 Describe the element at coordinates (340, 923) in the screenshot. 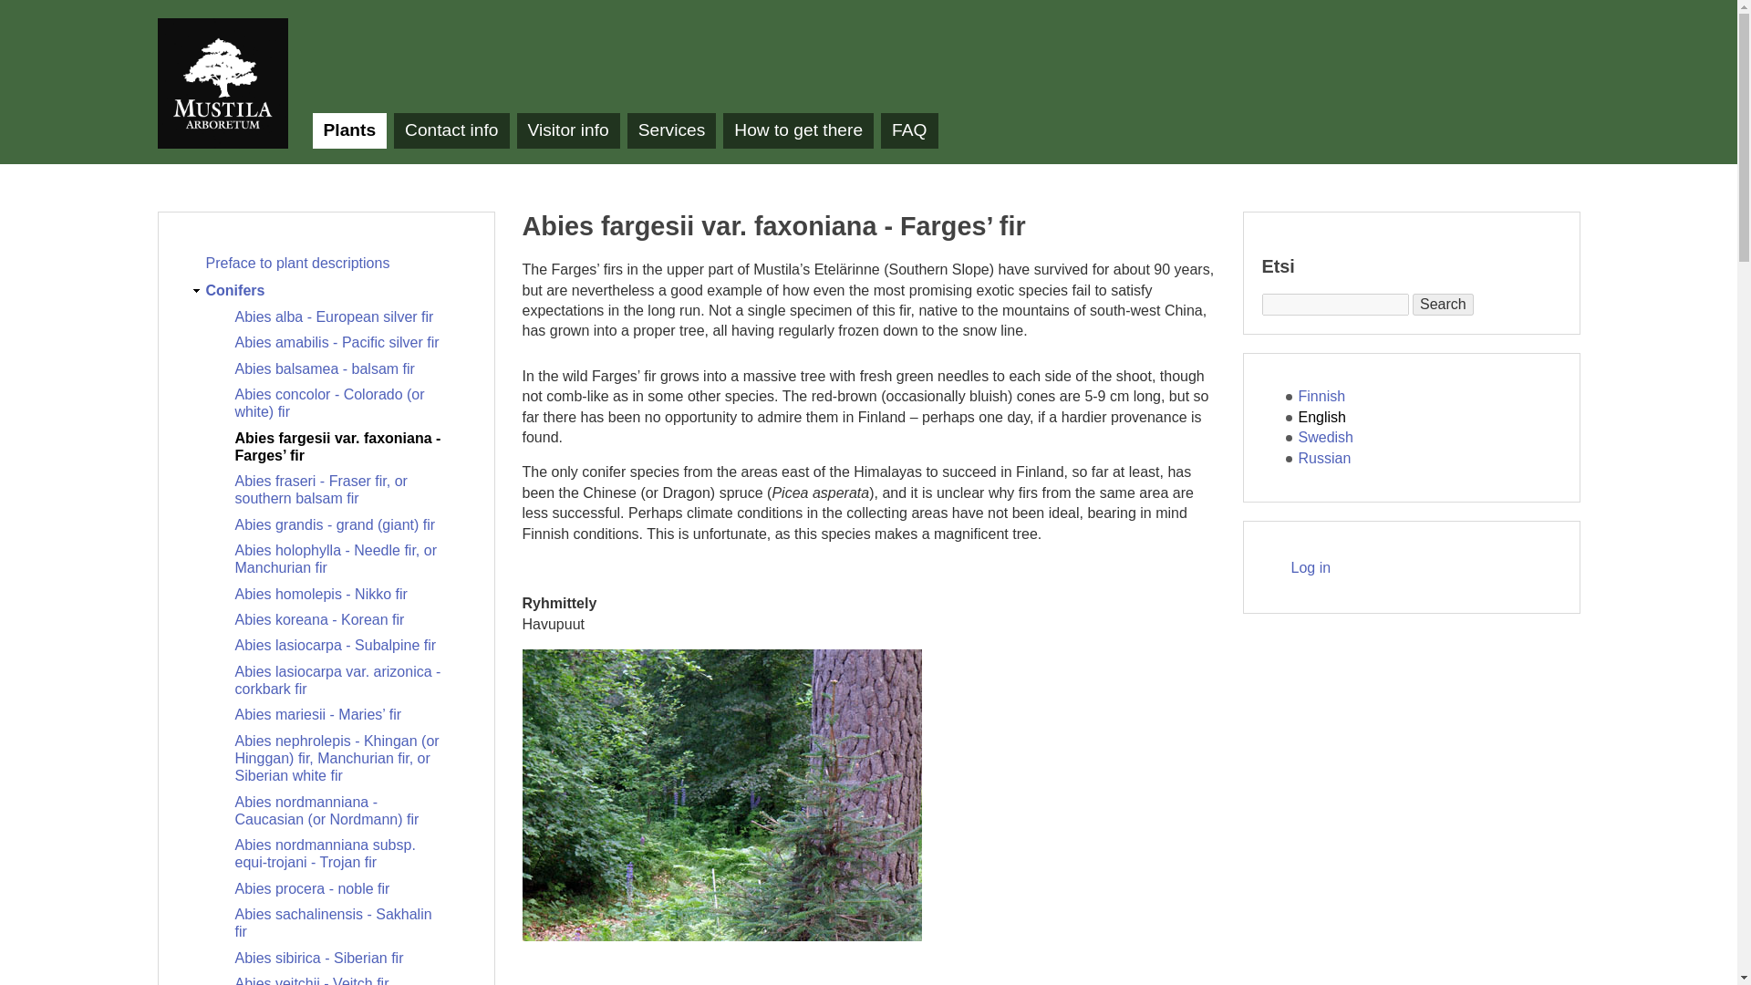

I see `Abies sachalinensis - Sakhalin fir` at that location.